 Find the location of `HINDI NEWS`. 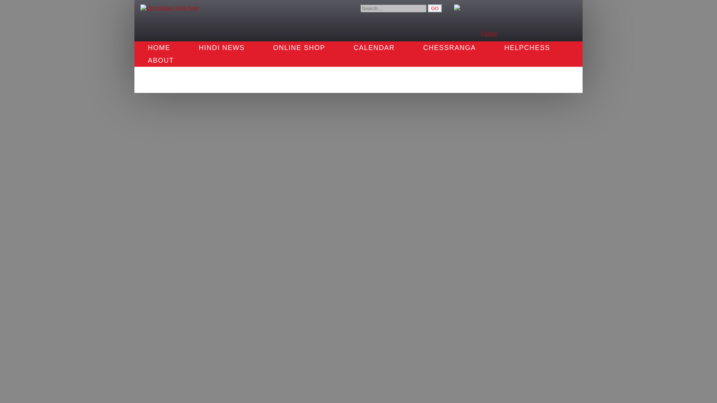

HINDI NEWS is located at coordinates (221, 48).